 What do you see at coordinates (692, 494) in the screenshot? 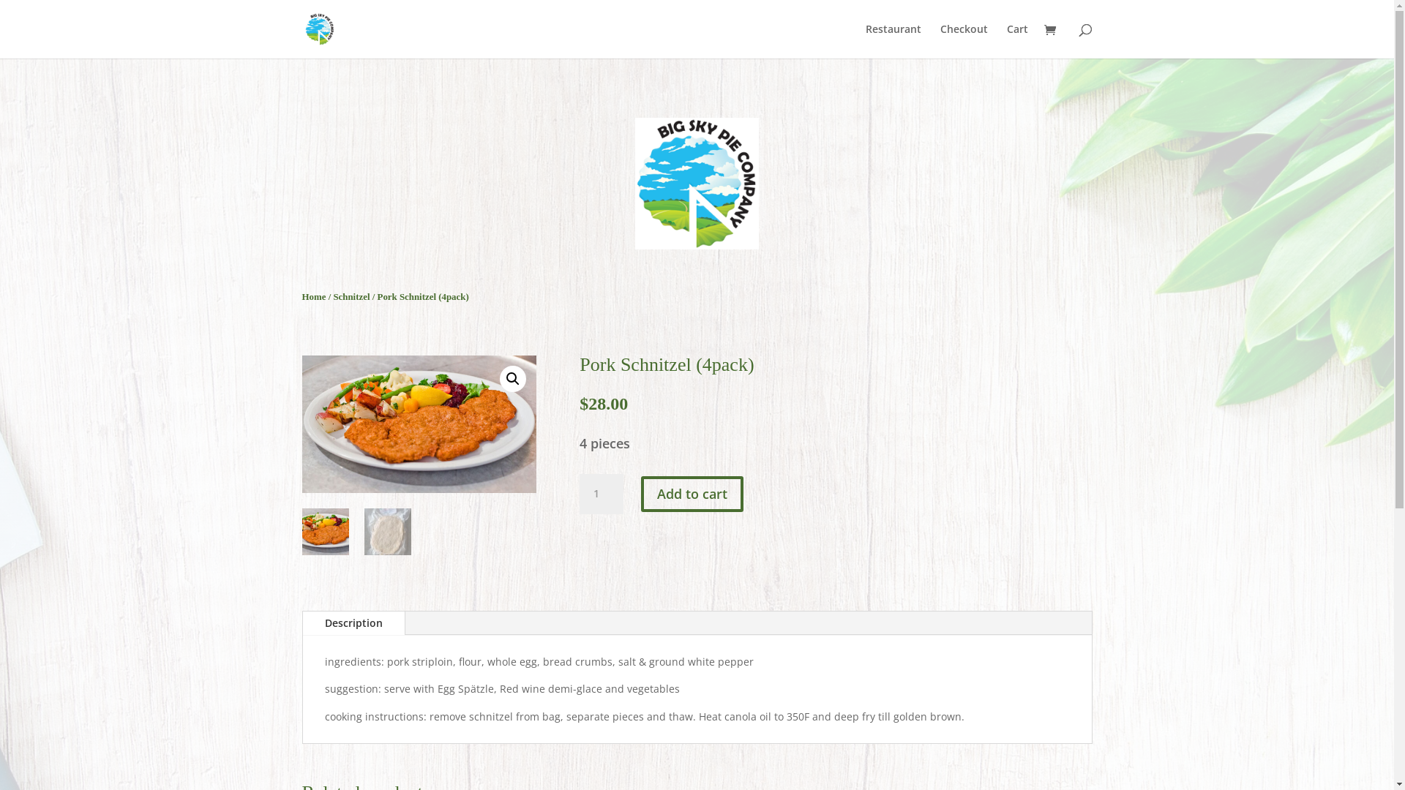
I see `Add to cart` at bounding box center [692, 494].